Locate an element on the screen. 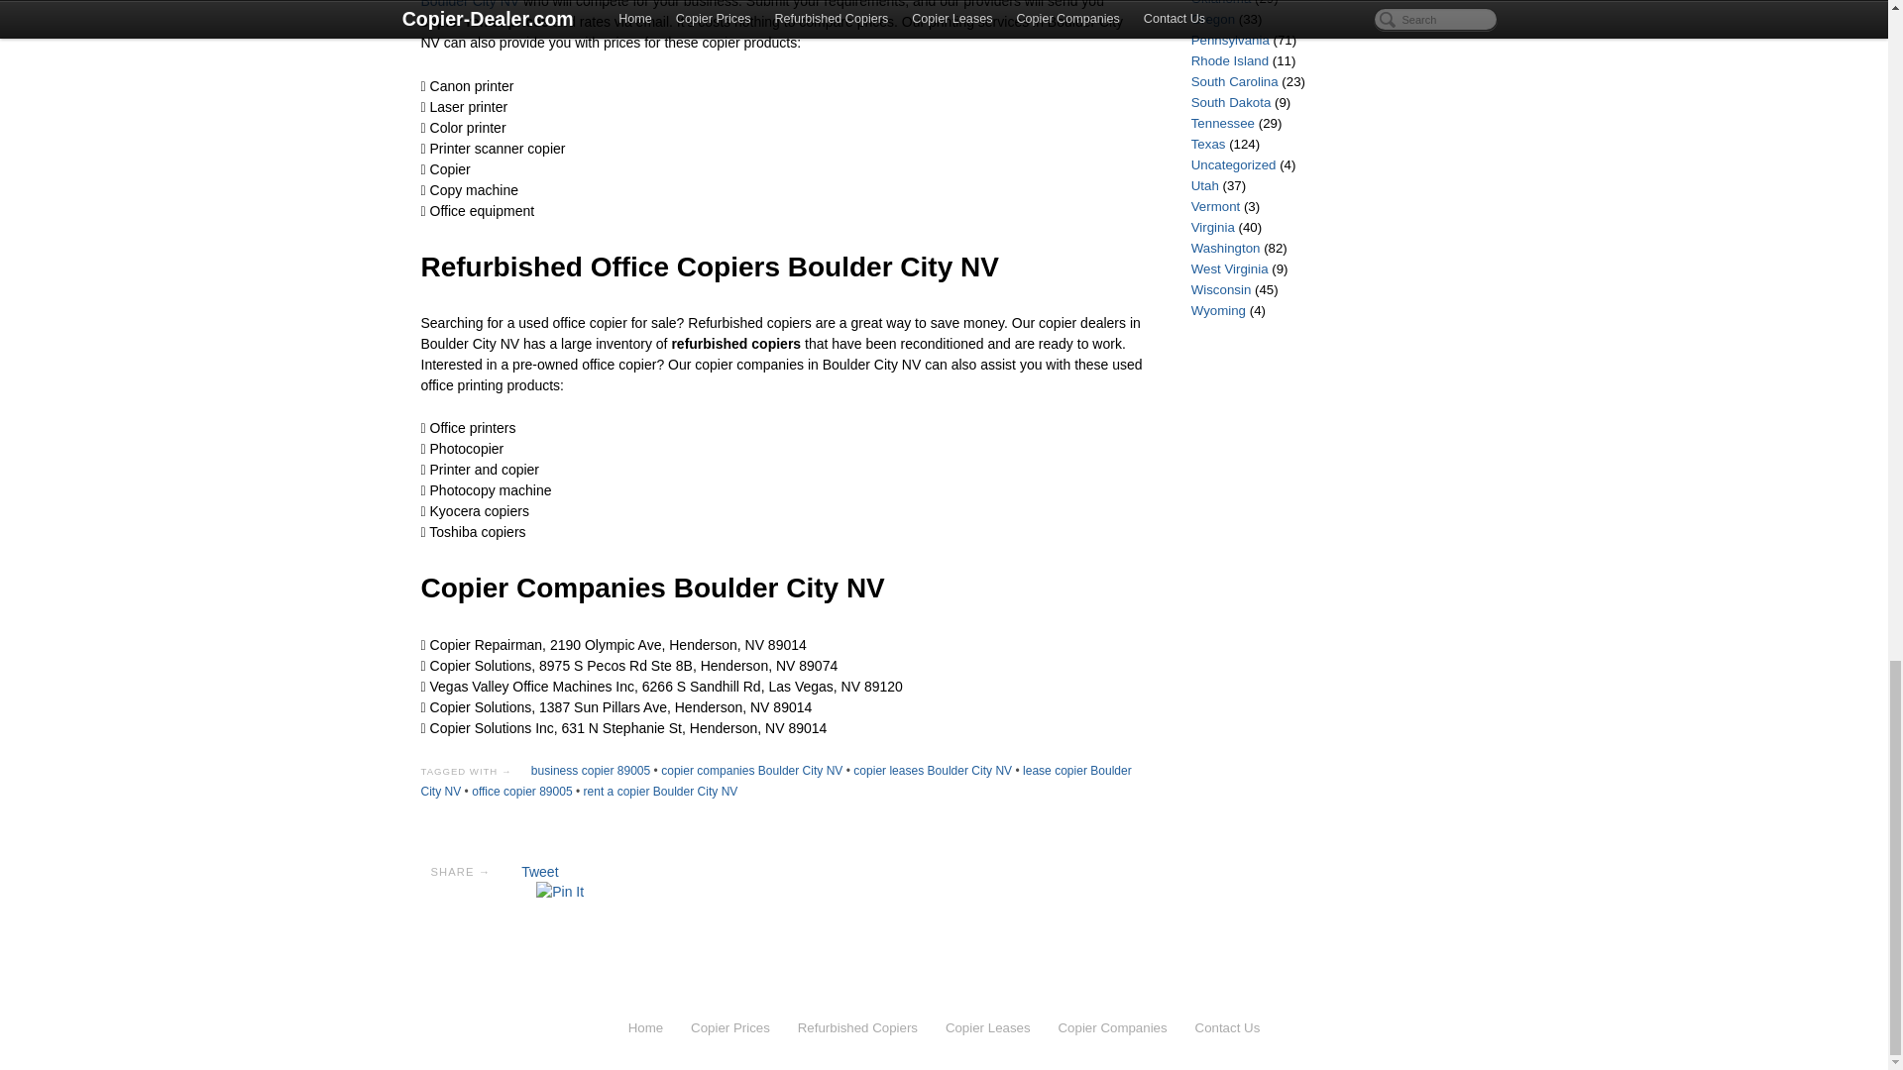 This screenshot has width=1903, height=1070. rent a copier Boulder City NV is located at coordinates (660, 791).